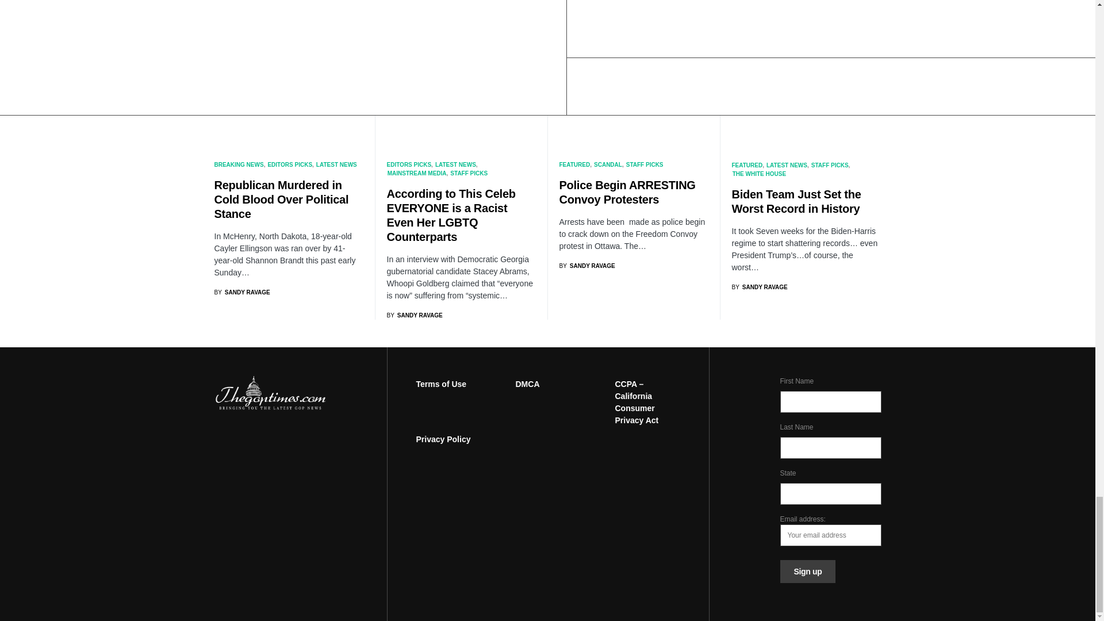  I want to click on View all posts by Sandy Ravage, so click(241, 30).